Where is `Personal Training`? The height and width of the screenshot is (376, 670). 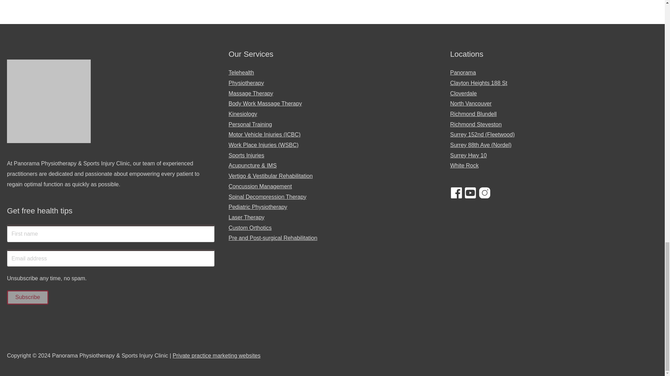 Personal Training is located at coordinates (250, 124).